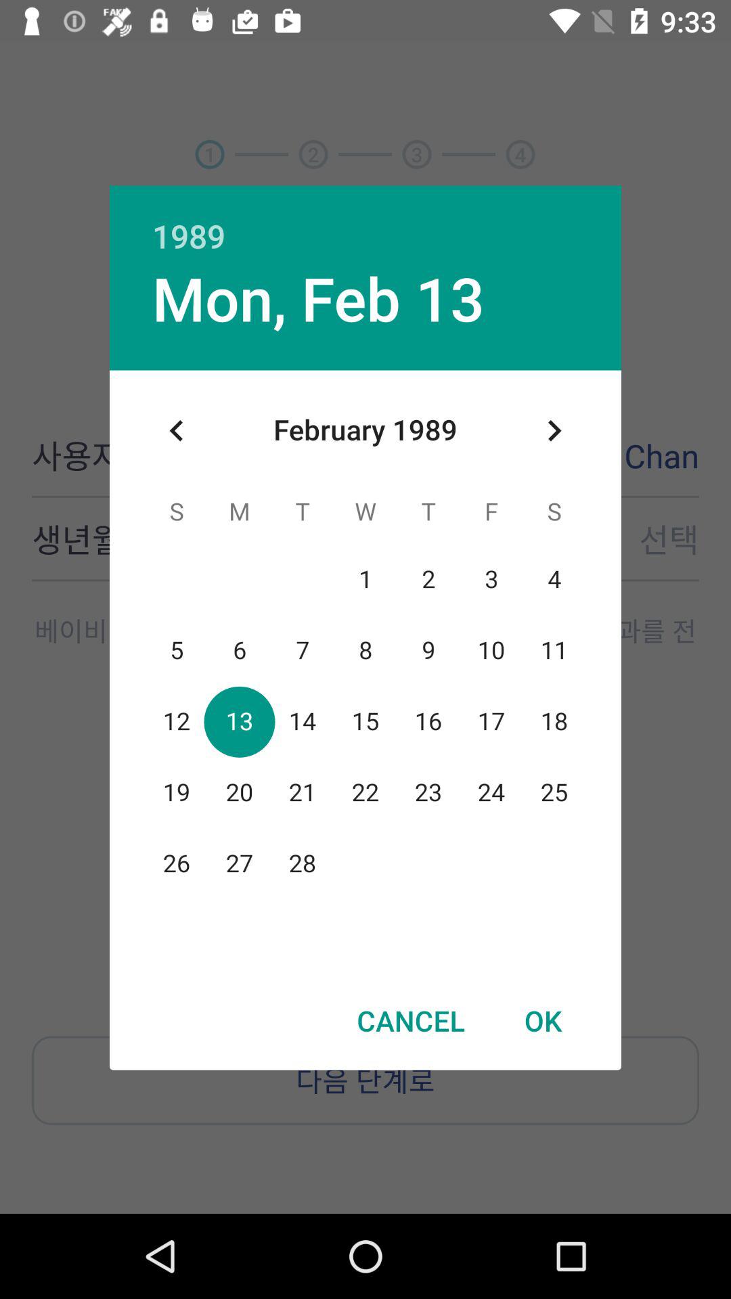 This screenshot has height=1299, width=731. I want to click on launch the item at the top left corner, so click(177, 430).